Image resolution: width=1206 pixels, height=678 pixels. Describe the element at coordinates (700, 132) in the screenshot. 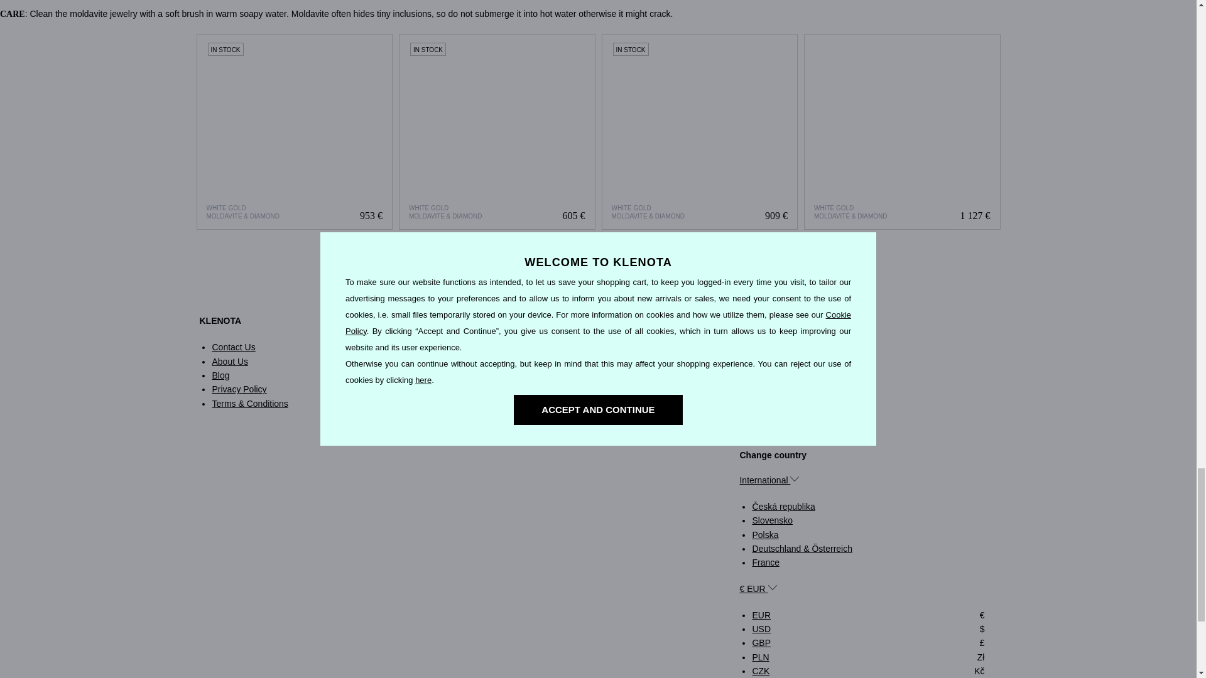

I see `Moldavite Necklace with Diamonds in White Gold` at that location.